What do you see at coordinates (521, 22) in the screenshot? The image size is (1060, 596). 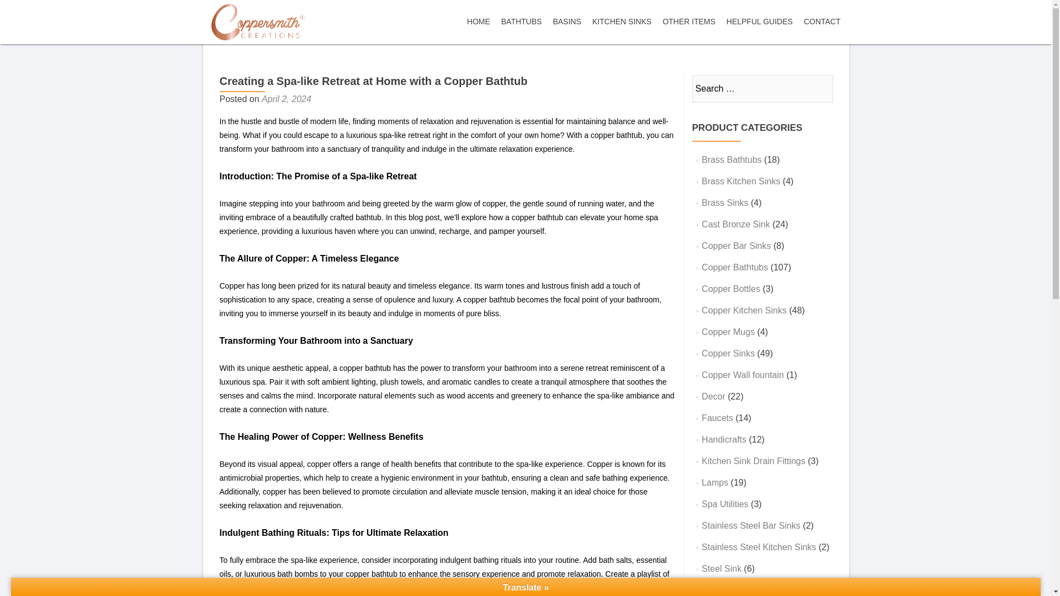 I see `BATHTUBS` at bounding box center [521, 22].